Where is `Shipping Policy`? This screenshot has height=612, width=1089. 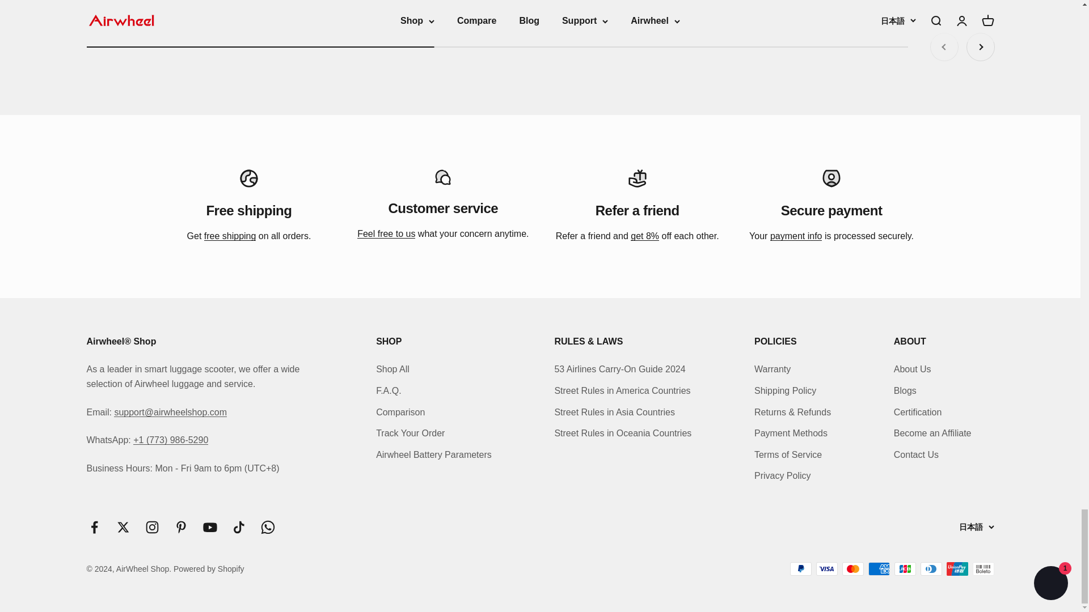
Shipping Policy is located at coordinates (230, 236).